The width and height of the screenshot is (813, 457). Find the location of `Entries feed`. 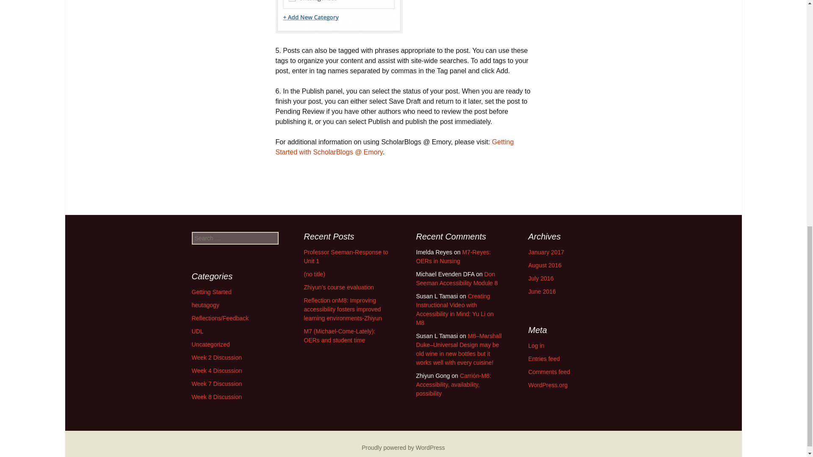

Entries feed is located at coordinates (544, 359).